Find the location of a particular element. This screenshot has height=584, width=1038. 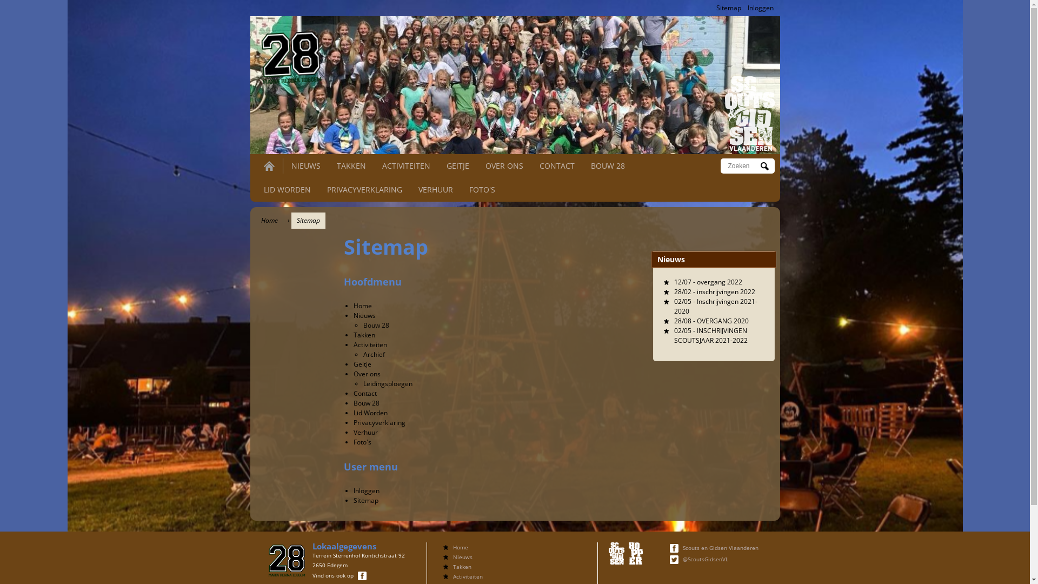

Sitemap is located at coordinates (366, 501).